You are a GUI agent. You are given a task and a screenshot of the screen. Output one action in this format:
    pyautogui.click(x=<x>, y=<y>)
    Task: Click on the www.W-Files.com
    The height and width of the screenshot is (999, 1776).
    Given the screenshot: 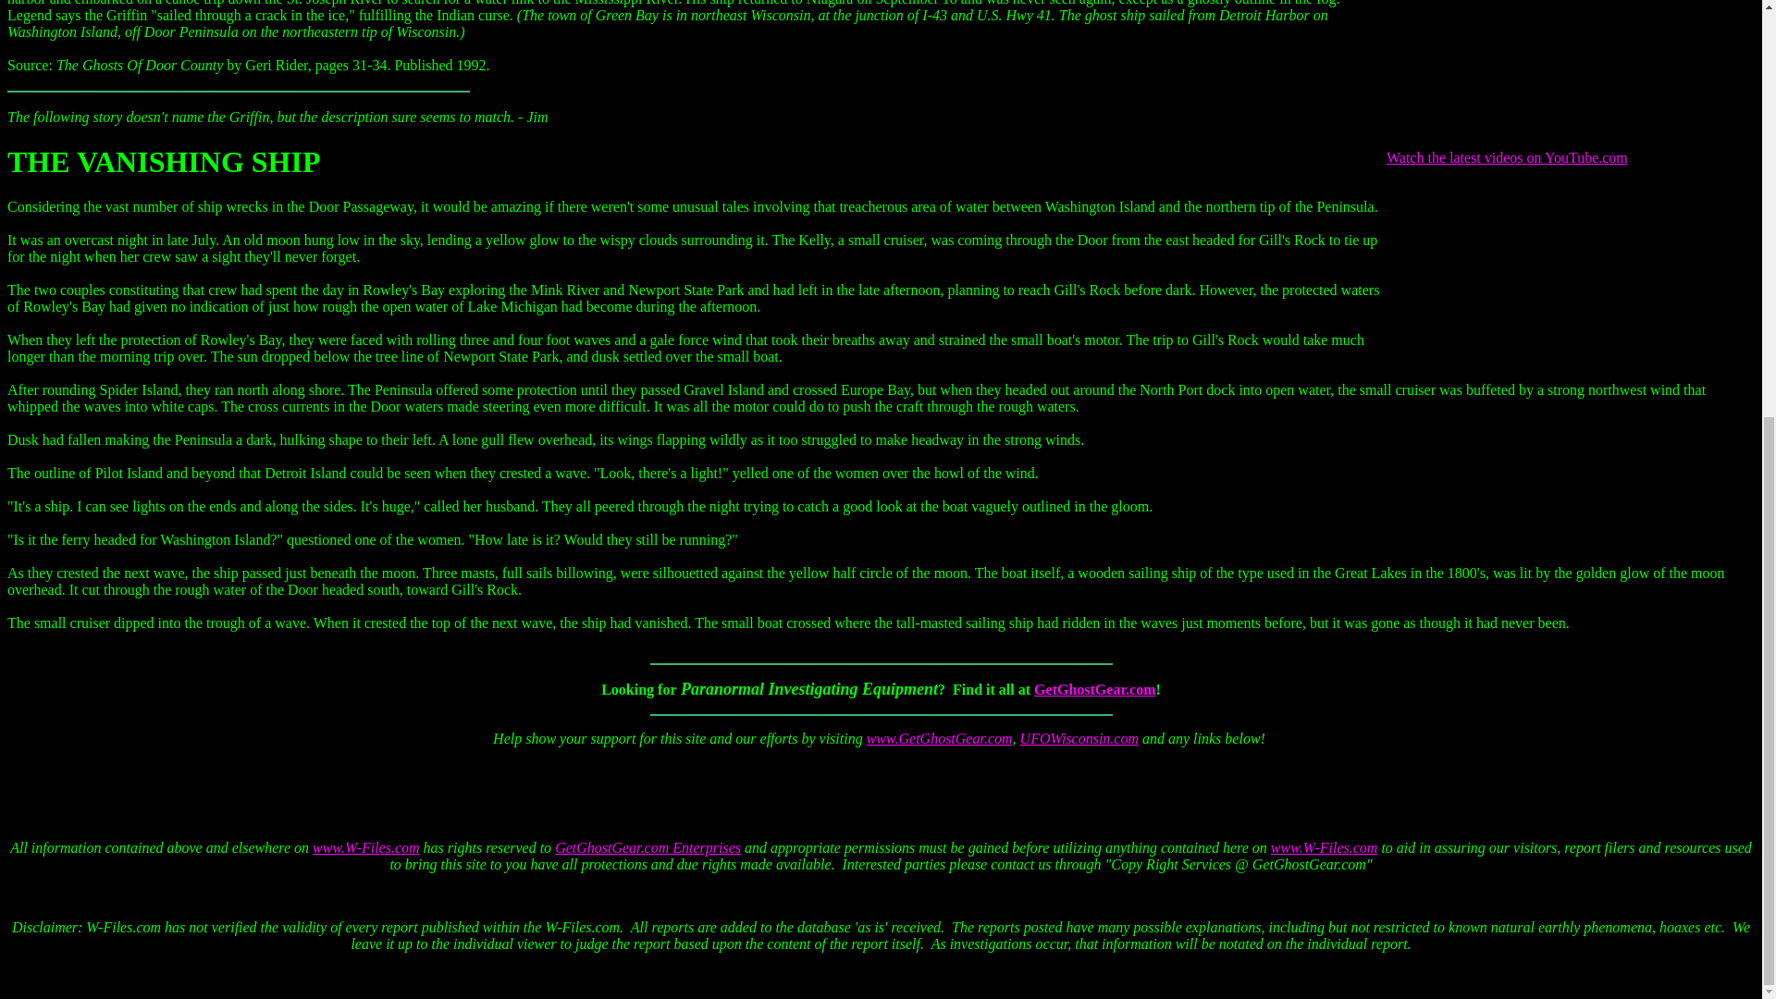 What is the action you would take?
    pyautogui.click(x=365, y=847)
    